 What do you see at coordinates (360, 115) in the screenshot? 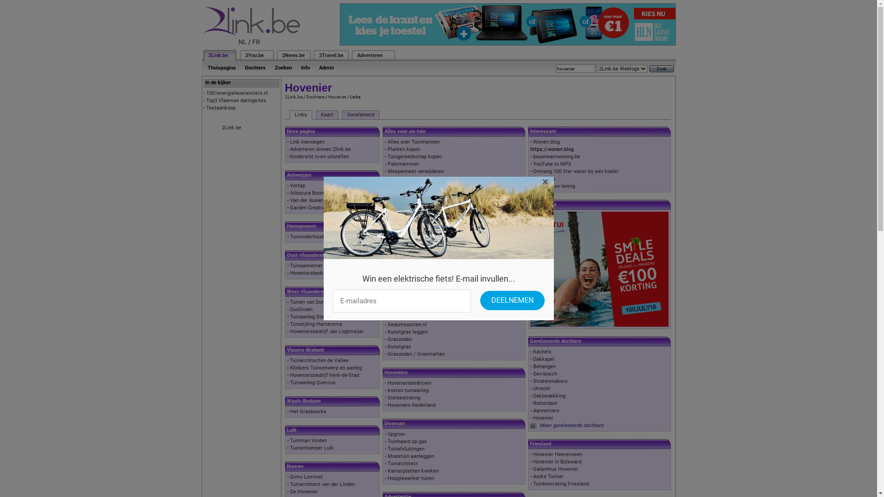
I see `Gerelateerd` at bounding box center [360, 115].